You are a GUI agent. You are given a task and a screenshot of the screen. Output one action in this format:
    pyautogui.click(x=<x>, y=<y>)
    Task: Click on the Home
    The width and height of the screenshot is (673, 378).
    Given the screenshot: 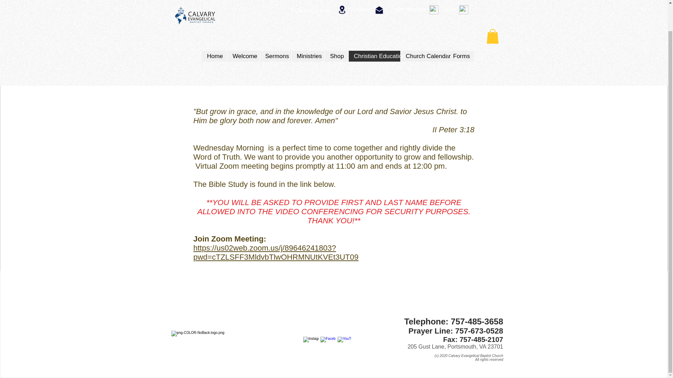 What is the action you would take?
    pyautogui.click(x=215, y=27)
    